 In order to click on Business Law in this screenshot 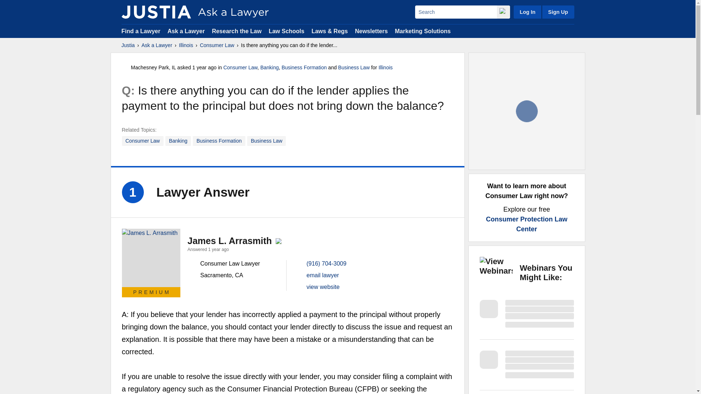, I will do `click(353, 67)`.